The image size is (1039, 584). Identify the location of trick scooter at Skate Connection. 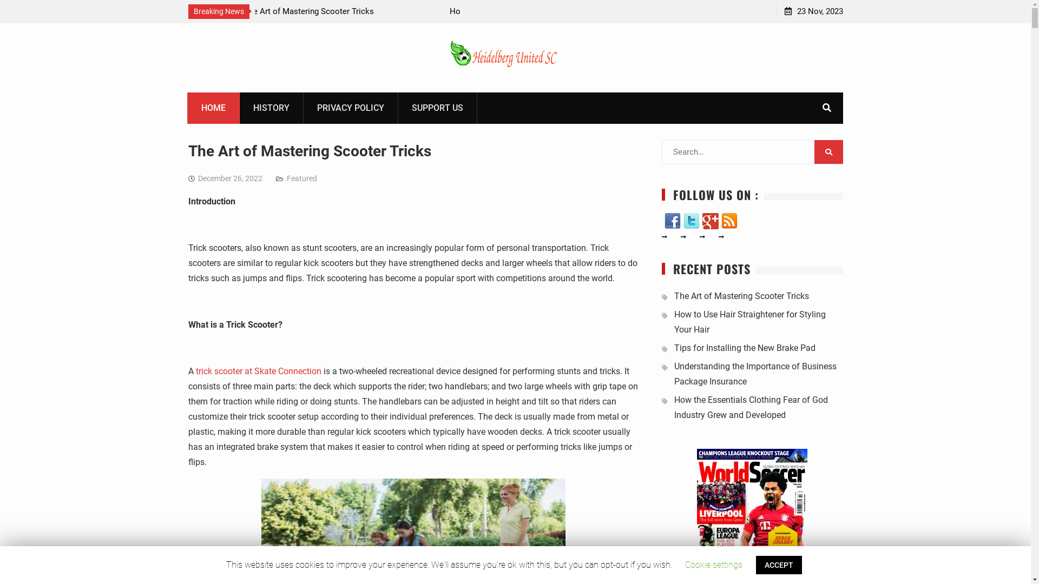
(259, 371).